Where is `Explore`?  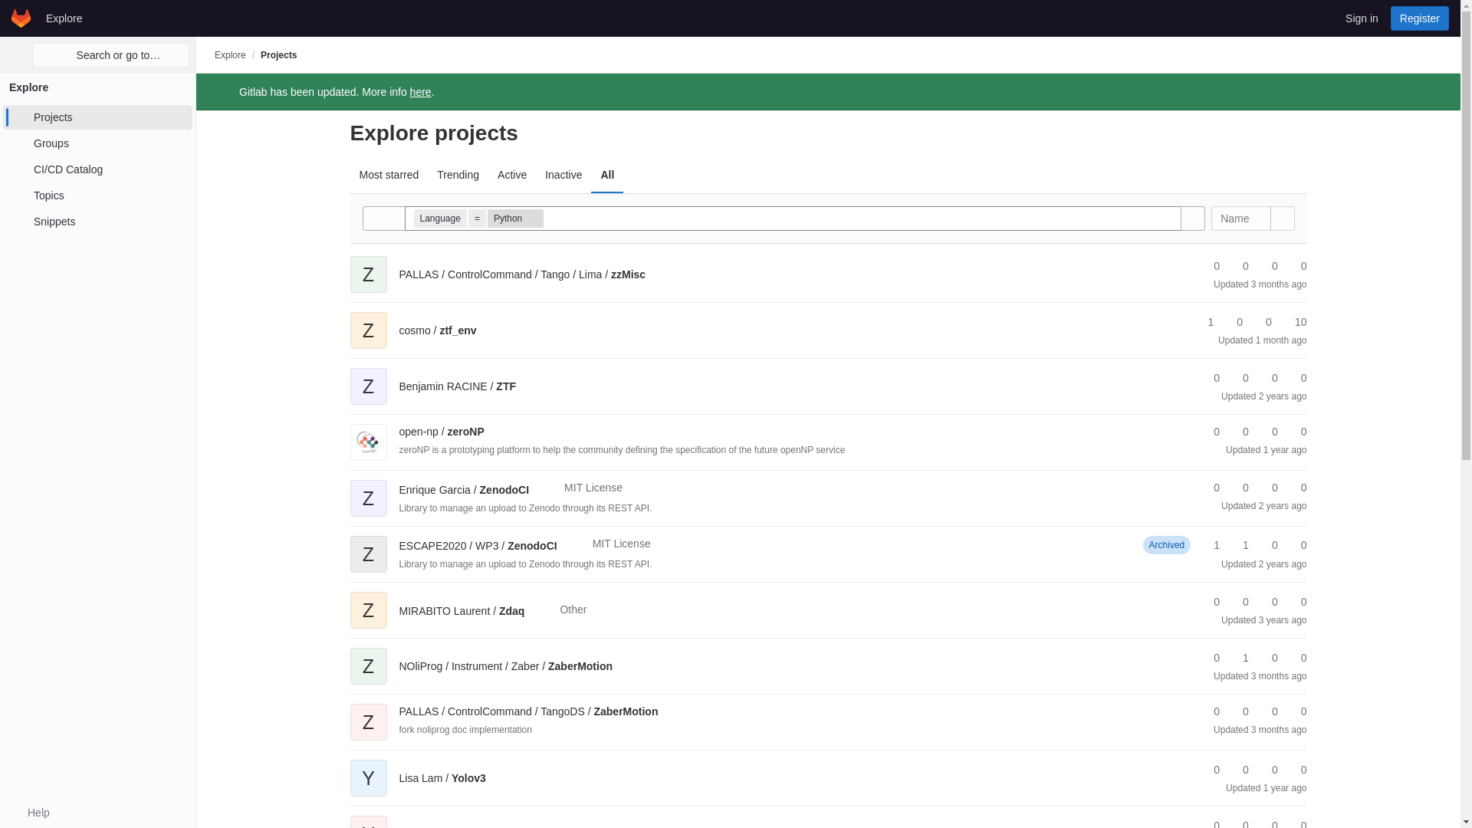
Explore is located at coordinates (230, 54).